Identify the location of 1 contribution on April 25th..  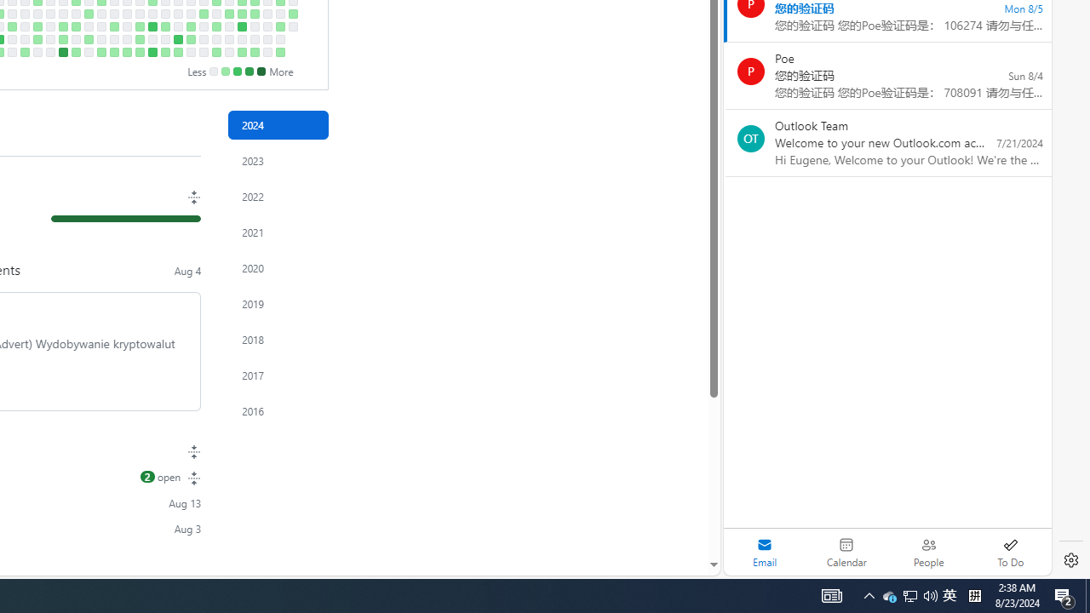
(75, 26).